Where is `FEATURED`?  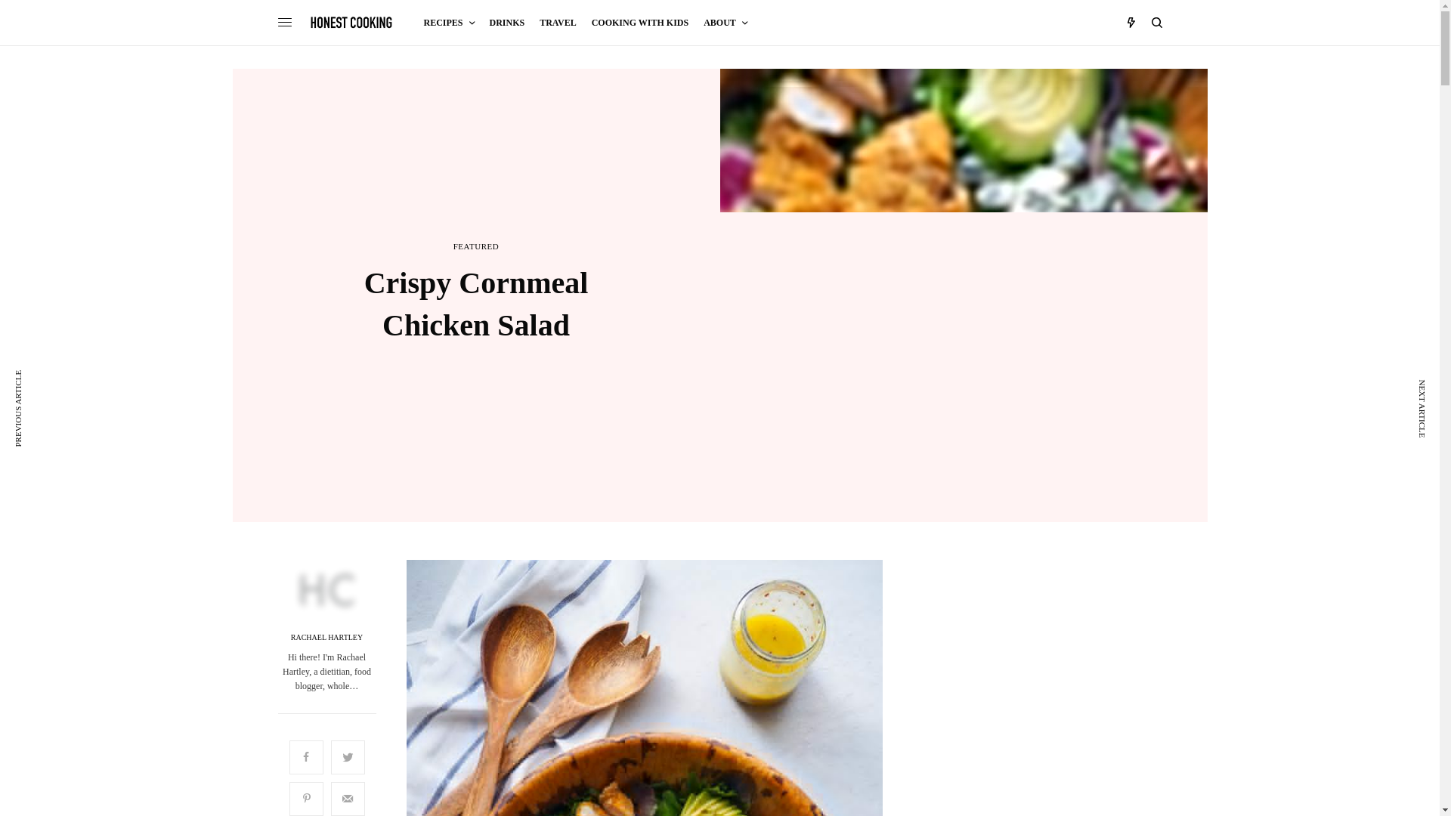 FEATURED is located at coordinates (476, 246).